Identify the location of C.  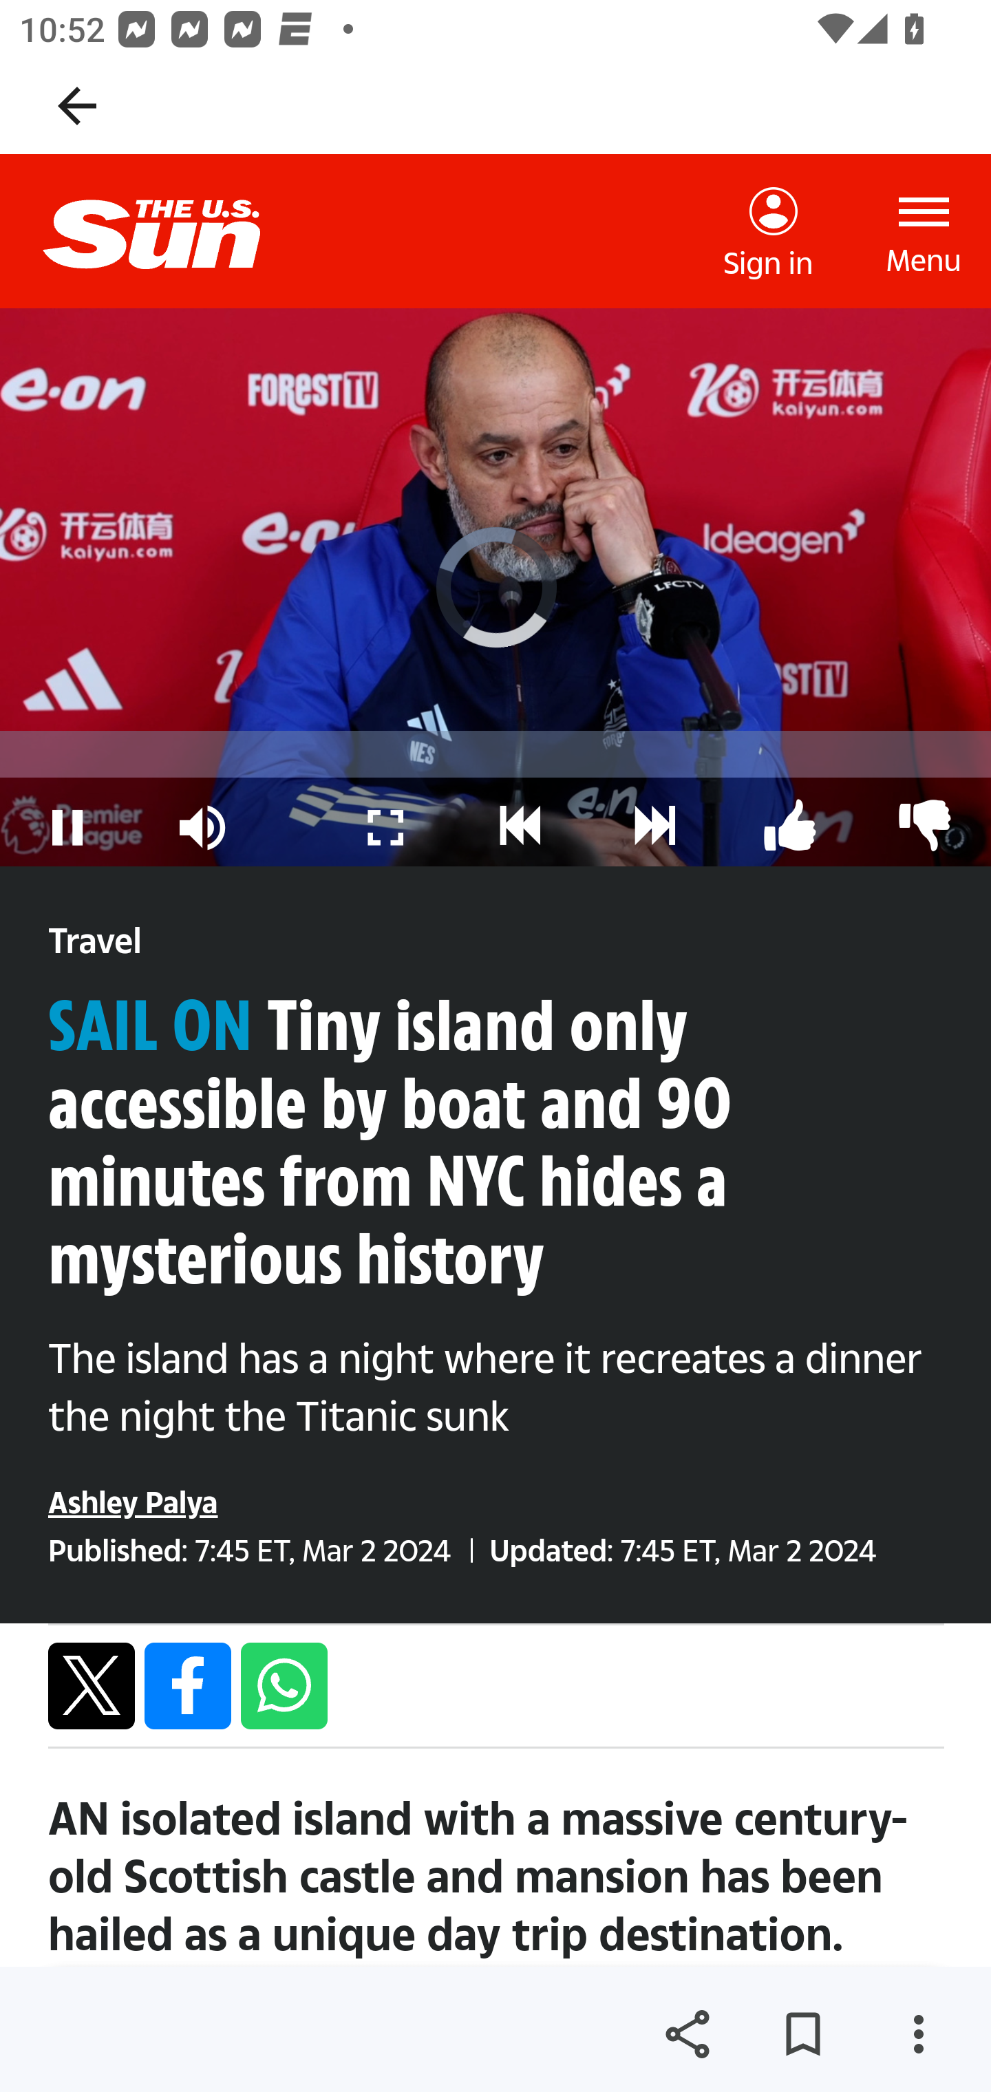
(521, 815).